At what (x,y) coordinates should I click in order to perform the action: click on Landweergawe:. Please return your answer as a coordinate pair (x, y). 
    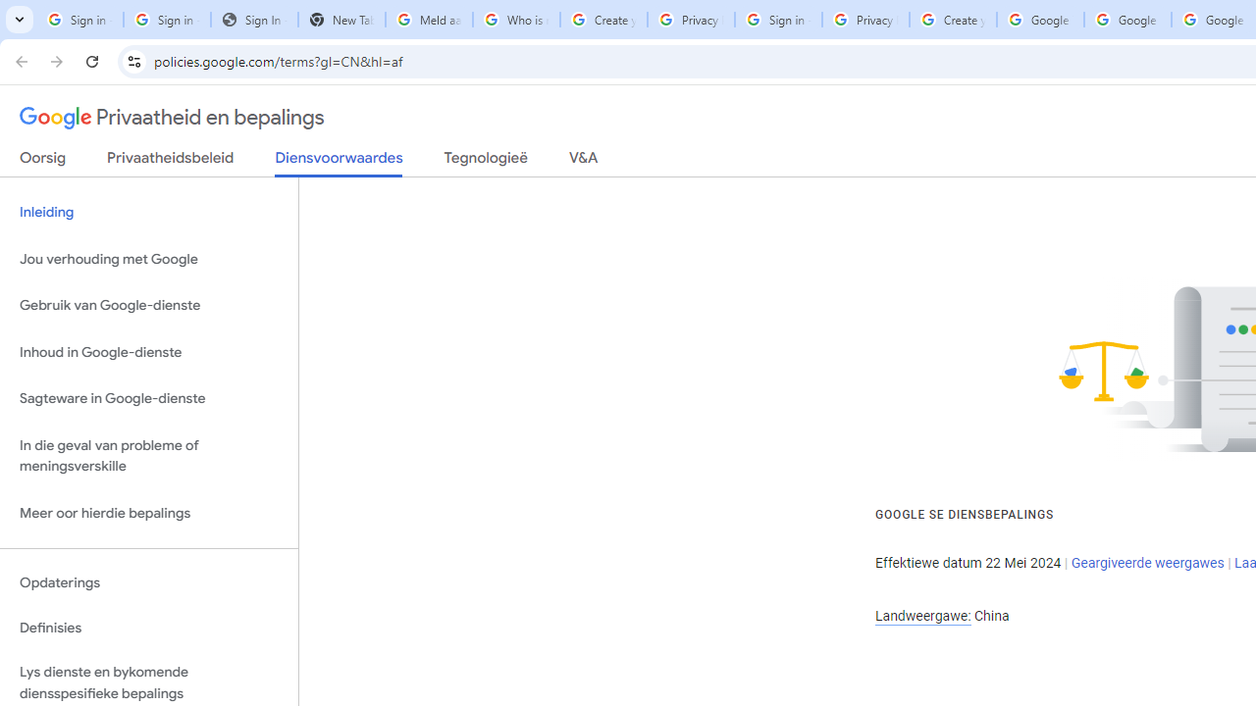
    Looking at the image, I should click on (922, 616).